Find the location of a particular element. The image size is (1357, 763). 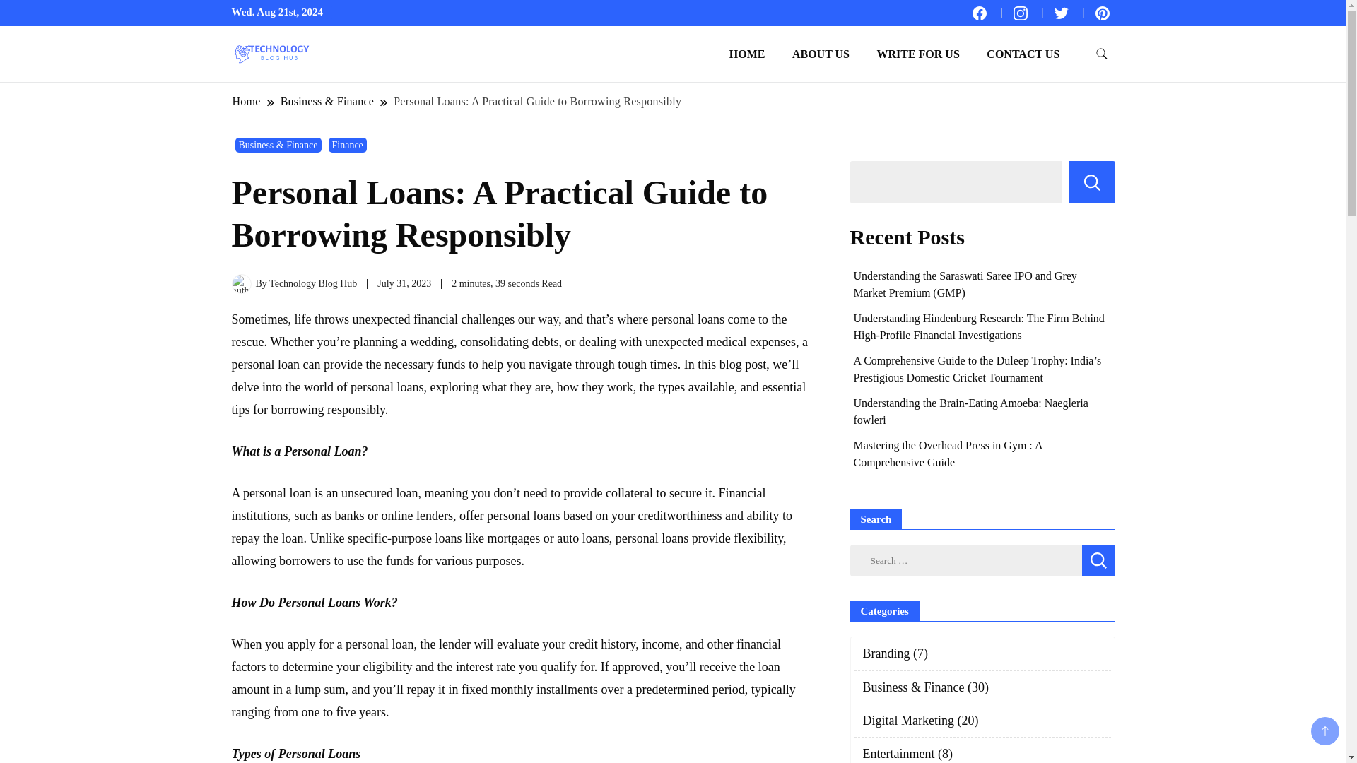

Personal Loans: A Practical Guide to Borrowing Responsibly is located at coordinates (537, 101).